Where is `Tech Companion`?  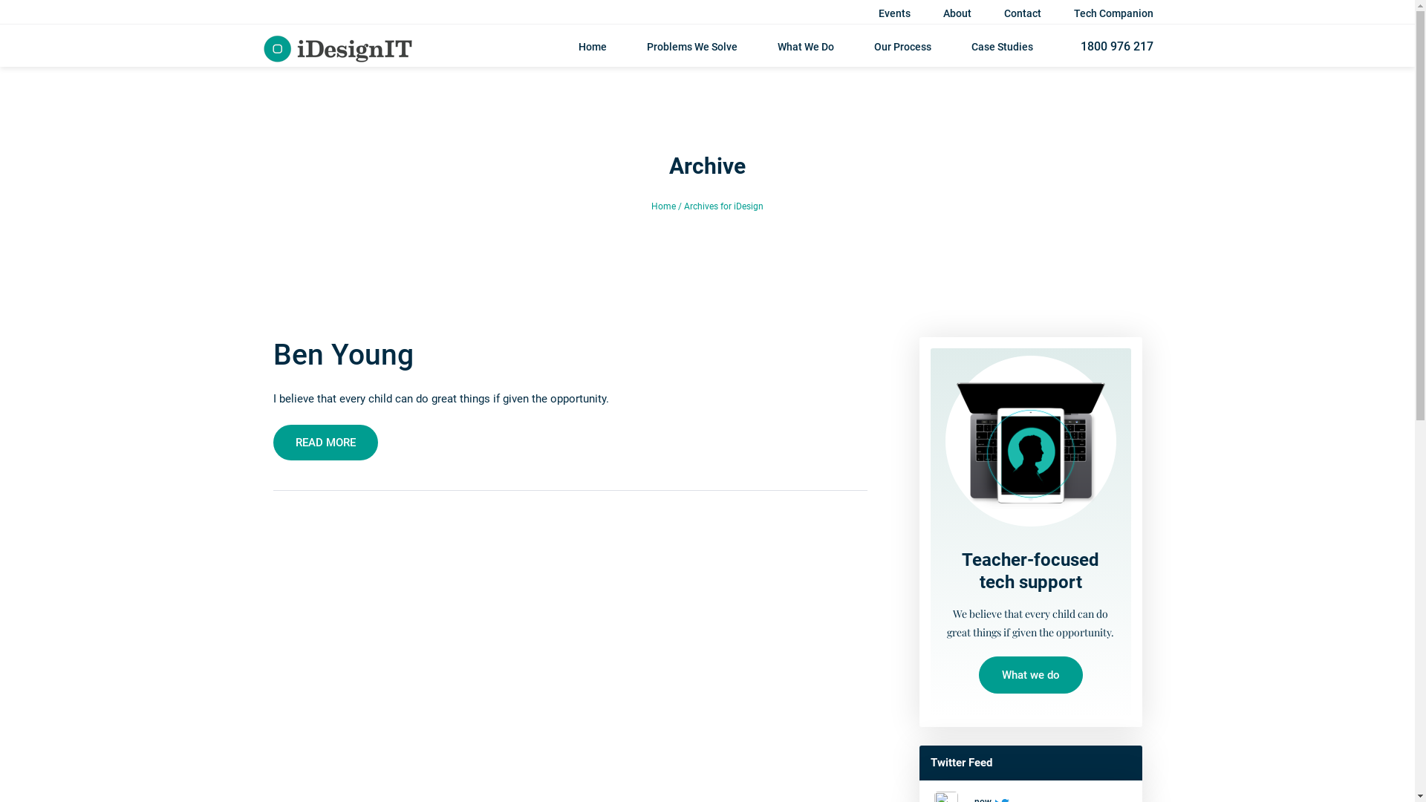 Tech Companion is located at coordinates (1114, 13).